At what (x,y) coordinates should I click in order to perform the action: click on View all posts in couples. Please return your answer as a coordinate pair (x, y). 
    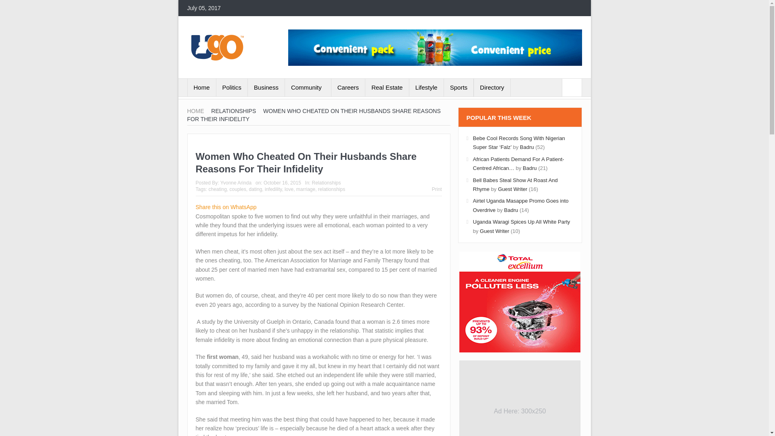
    Looking at the image, I should click on (238, 189).